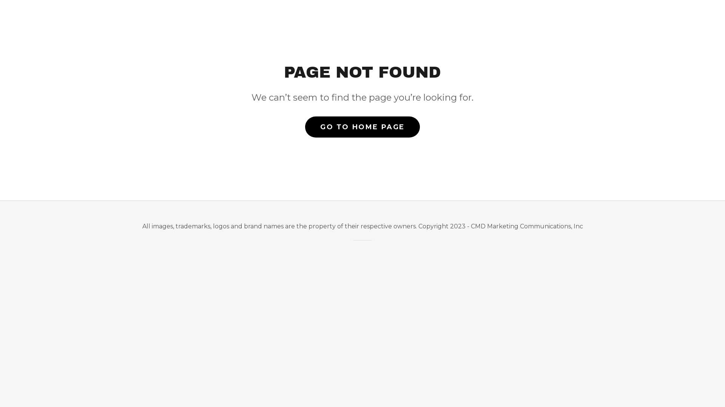 The image size is (725, 407). Describe the element at coordinates (362, 127) in the screenshot. I see `GO TO HOME PAGE` at that location.